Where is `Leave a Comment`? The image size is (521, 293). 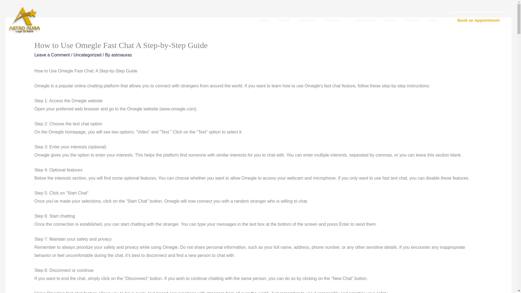 Leave a Comment is located at coordinates (52, 55).